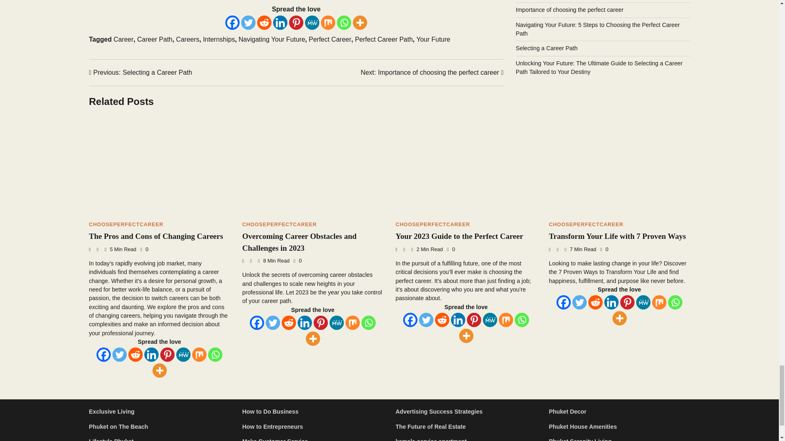  What do you see at coordinates (123, 39) in the screenshot?
I see `Career` at bounding box center [123, 39].